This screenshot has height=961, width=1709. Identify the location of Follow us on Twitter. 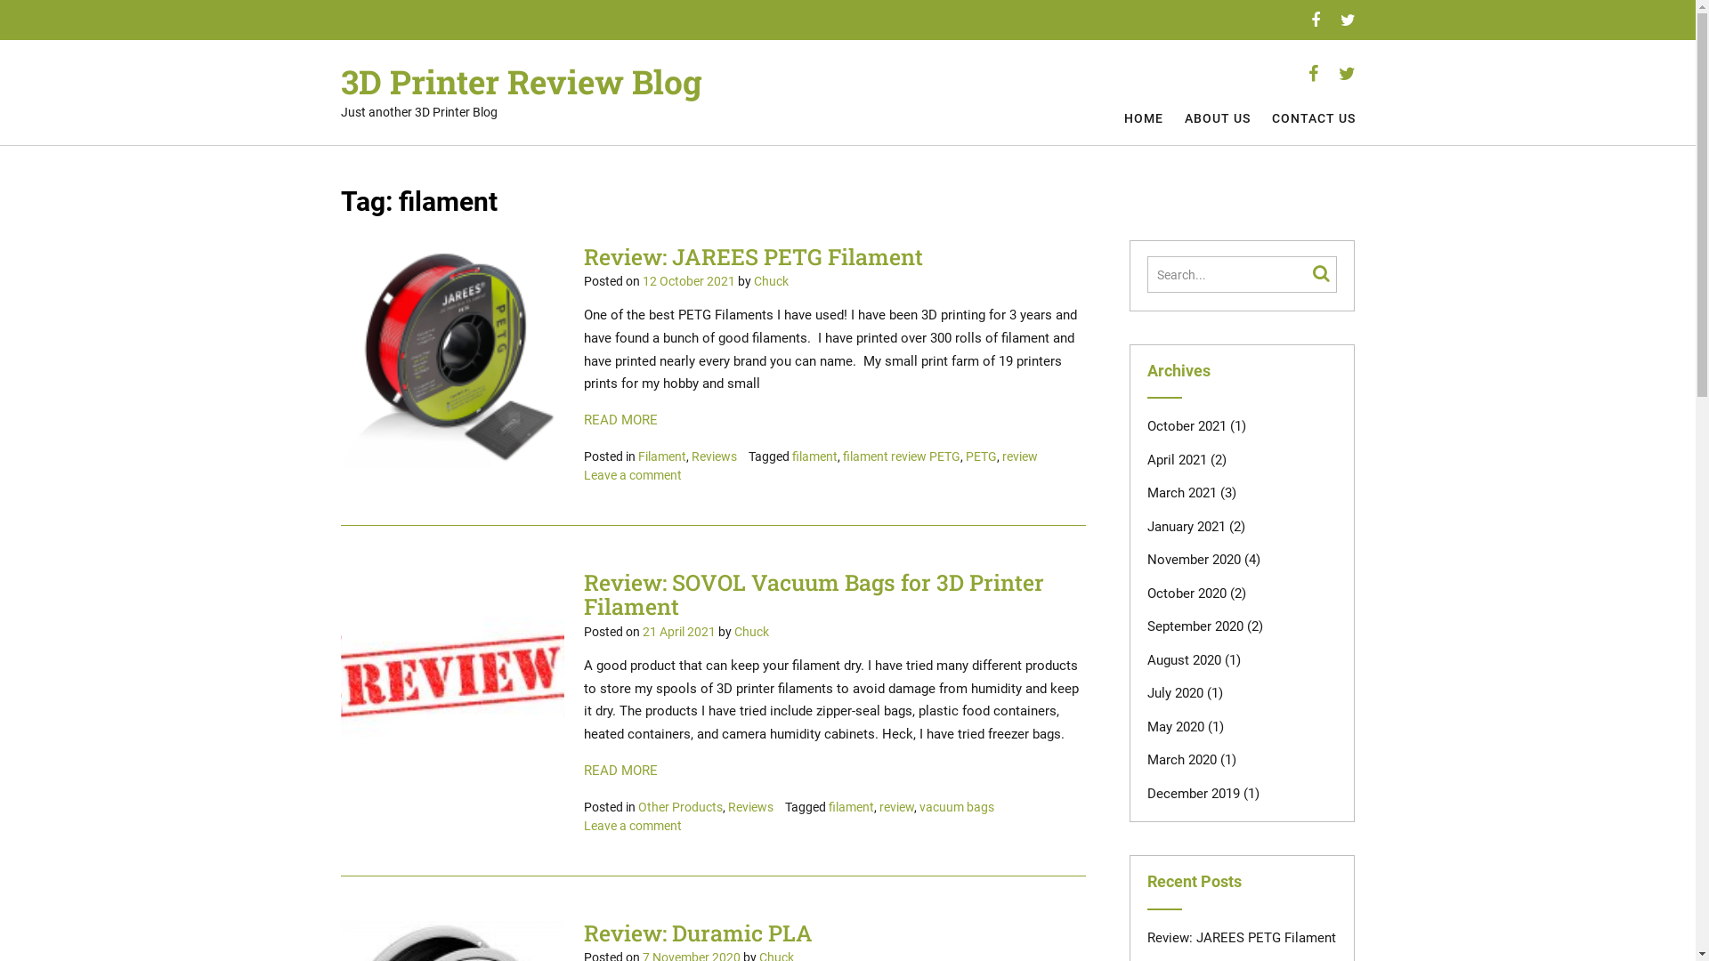
(1348, 74).